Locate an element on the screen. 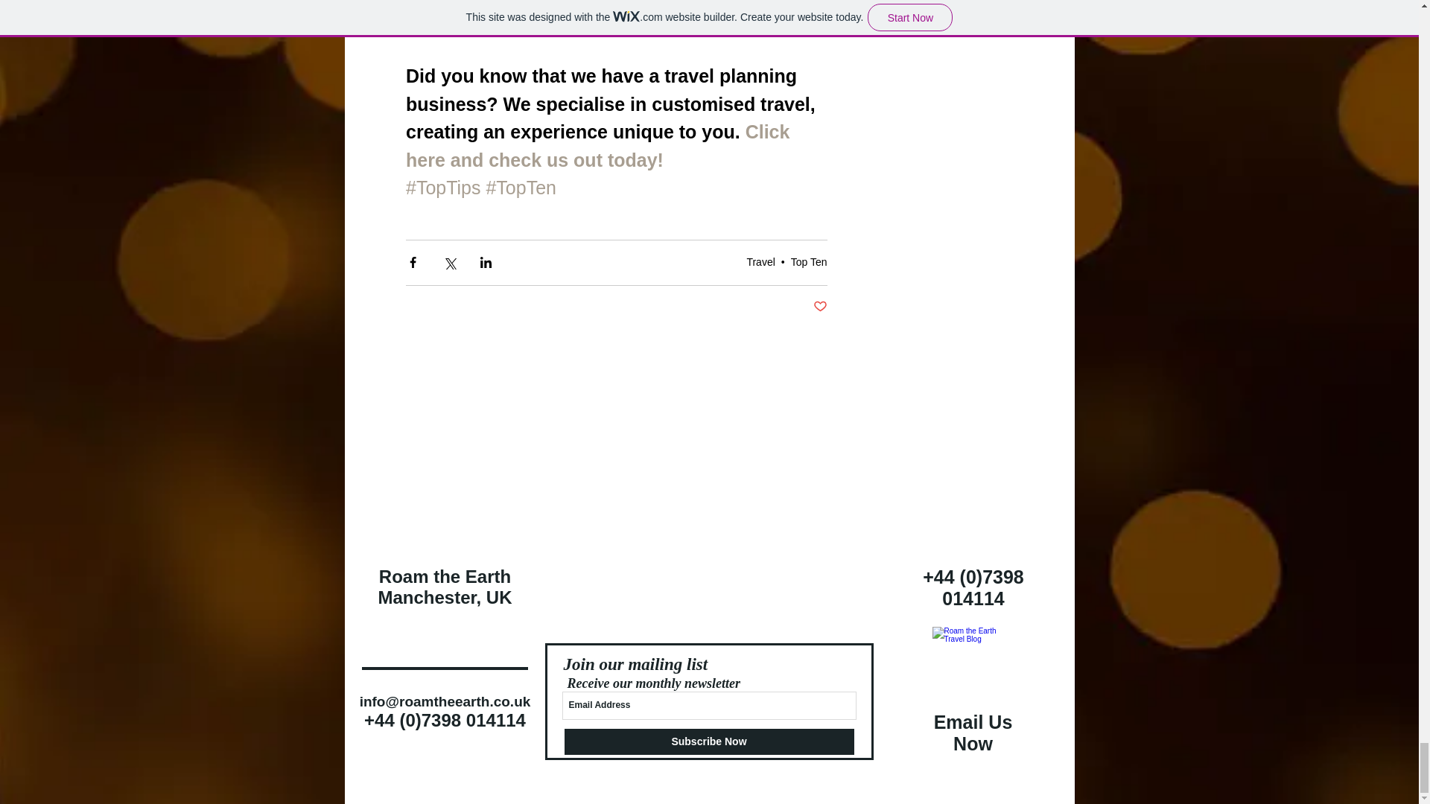  Contact Us is located at coordinates (973, 668).